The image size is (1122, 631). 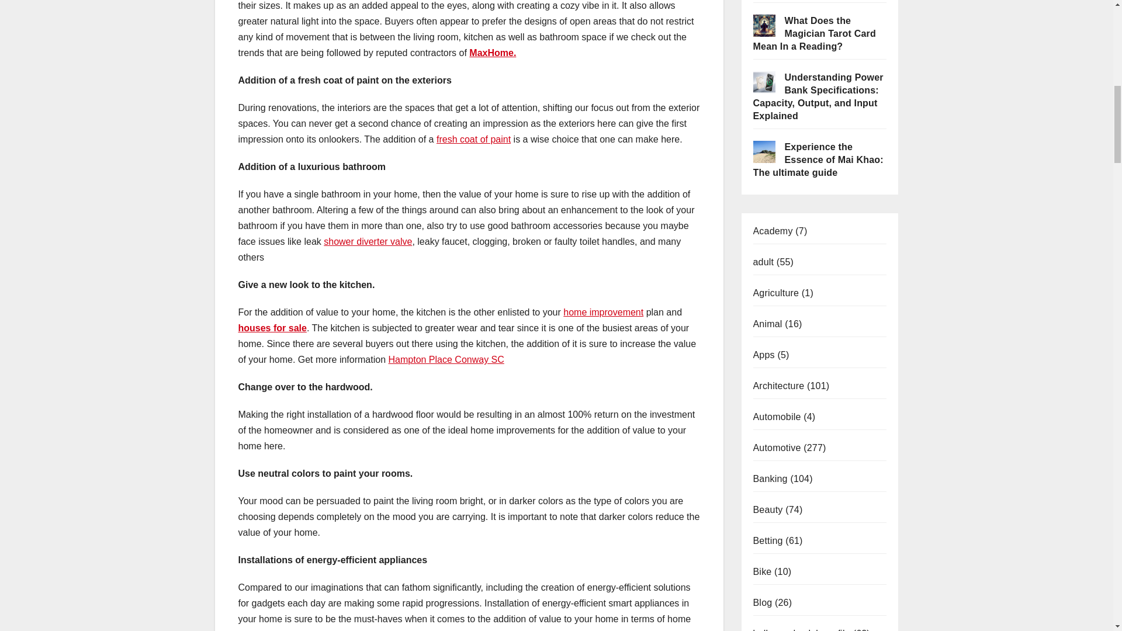 I want to click on home improvement, so click(x=603, y=312).